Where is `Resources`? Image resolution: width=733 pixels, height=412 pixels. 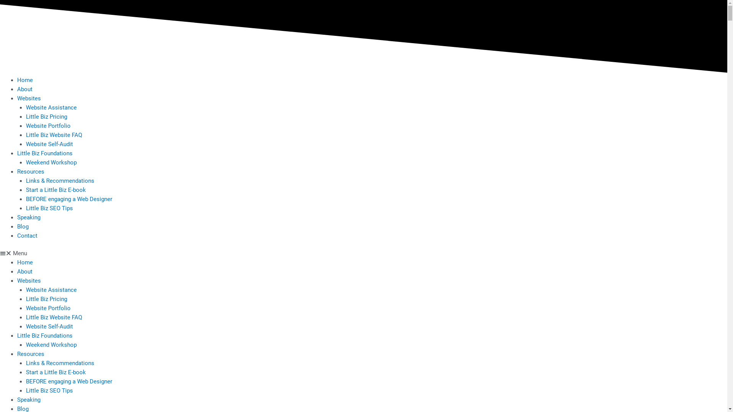
Resources is located at coordinates (31, 171).